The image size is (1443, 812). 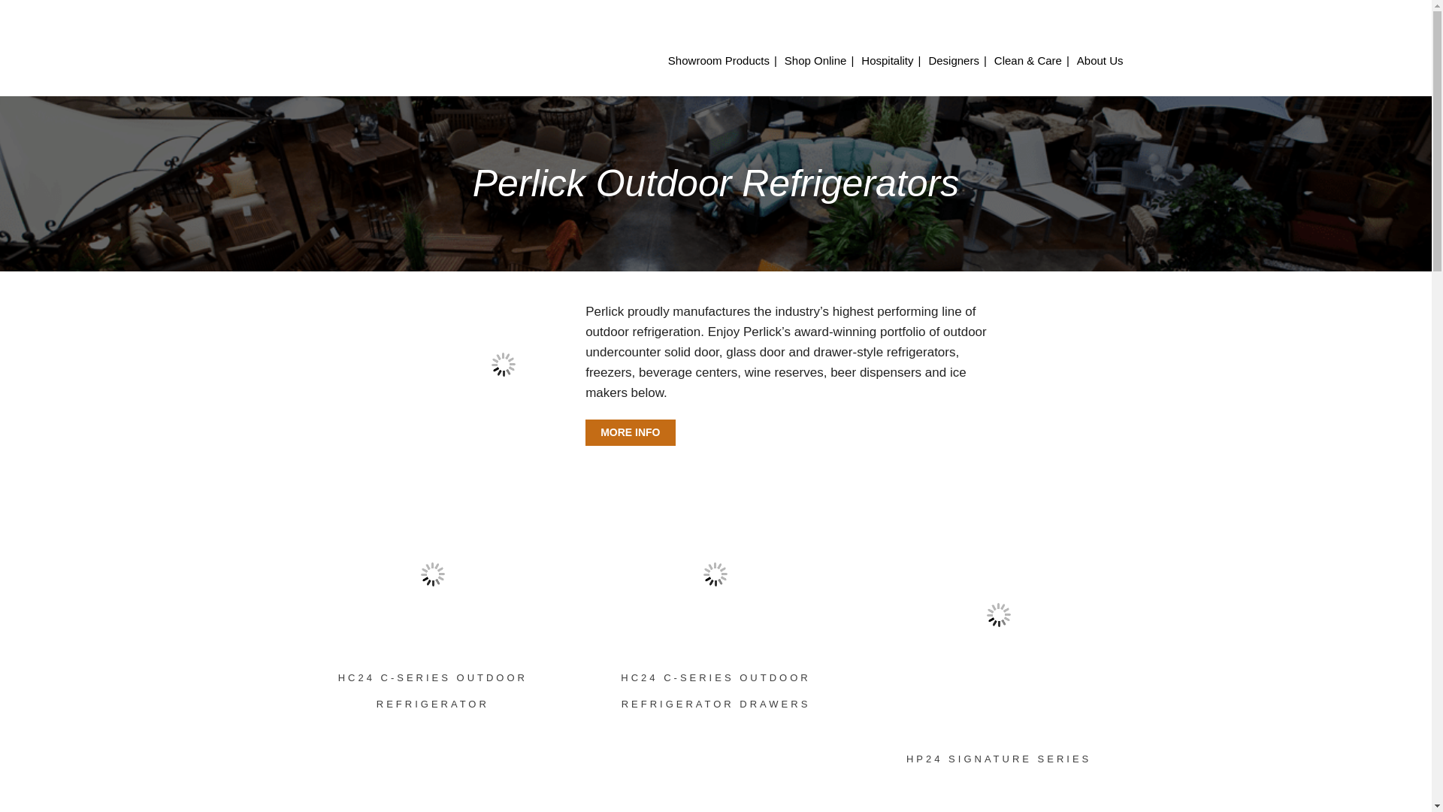 What do you see at coordinates (887, 60) in the screenshot?
I see `Hospitality` at bounding box center [887, 60].